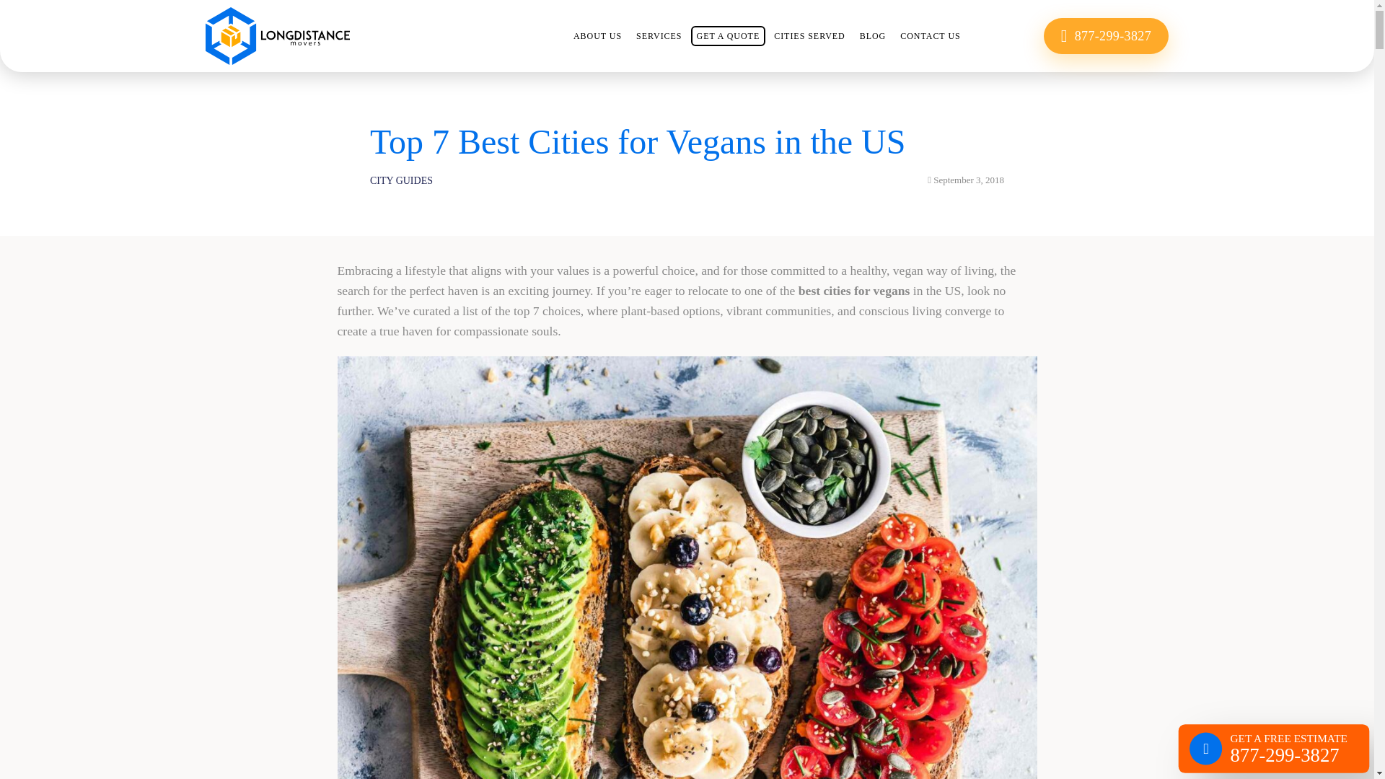  Describe the element at coordinates (1107, 35) in the screenshot. I see `877-299-3827` at that location.